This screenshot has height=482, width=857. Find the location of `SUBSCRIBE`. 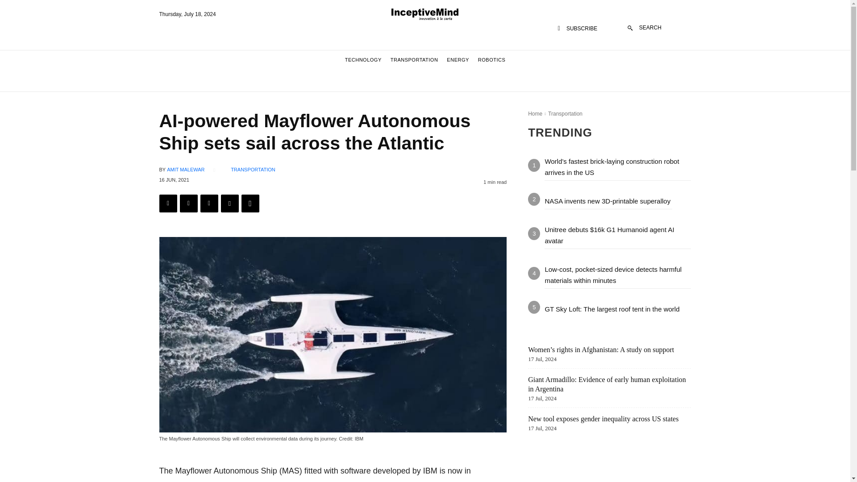

SUBSCRIBE is located at coordinates (578, 29).